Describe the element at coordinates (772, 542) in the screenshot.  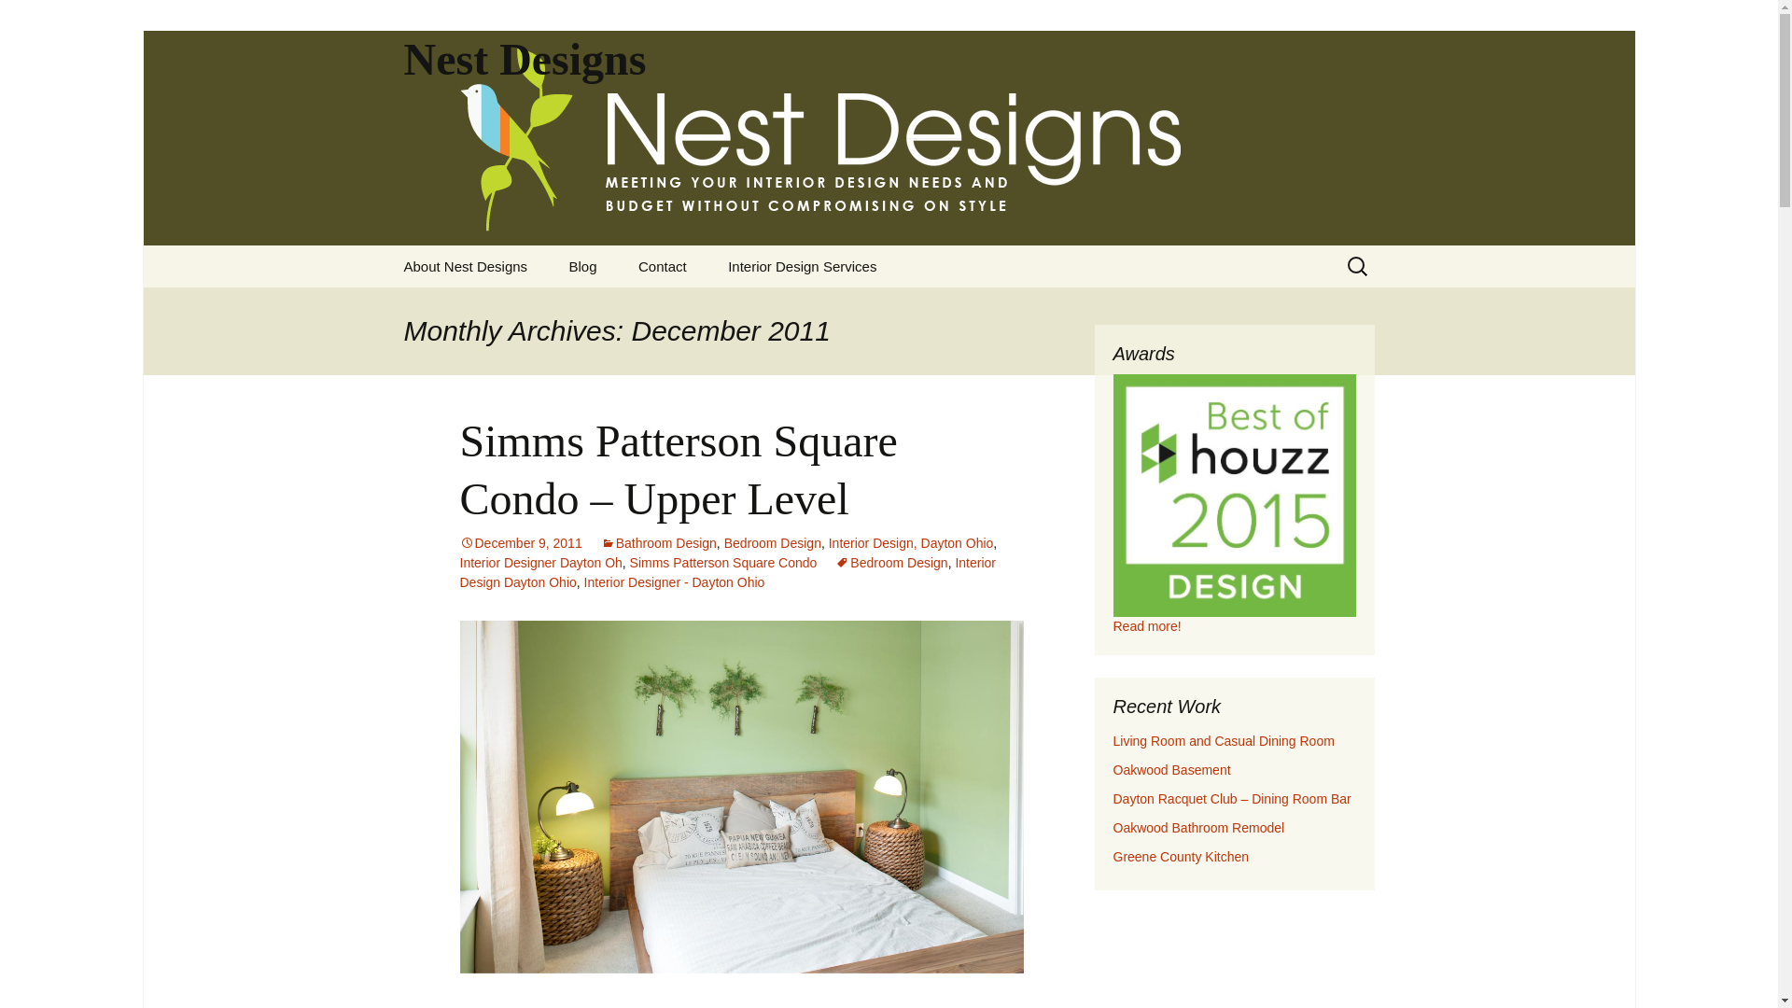
I see `Bedroom Design` at that location.